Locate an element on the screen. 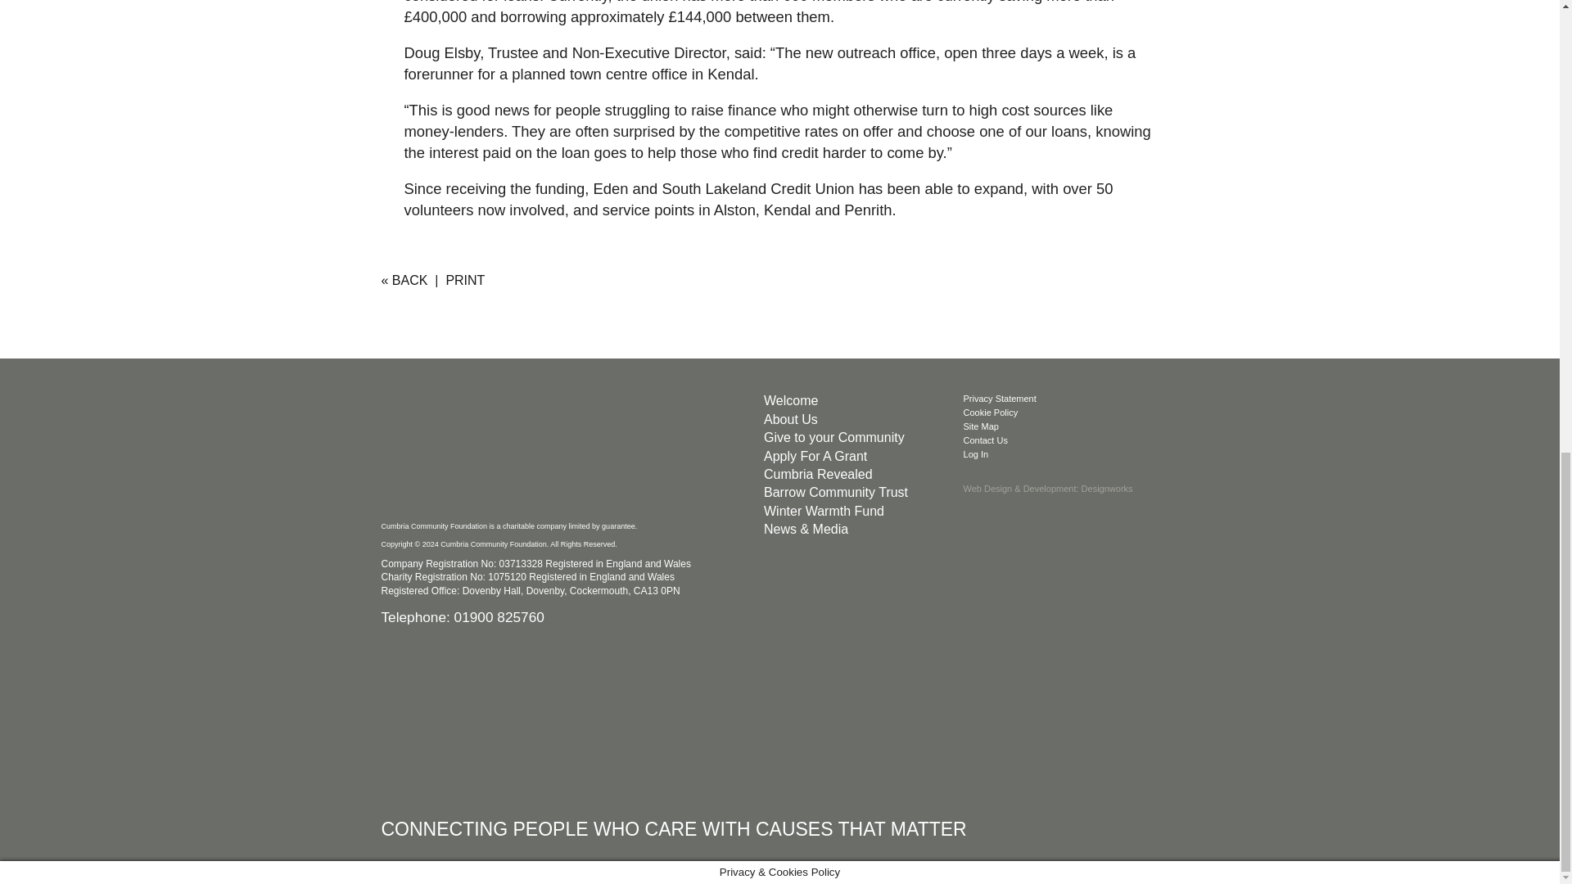 The width and height of the screenshot is (1572, 884). ccf-logo is located at coordinates (504, 452).